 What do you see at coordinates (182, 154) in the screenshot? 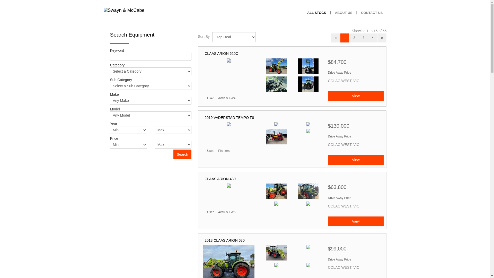
I see `Search` at bounding box center [182, 154].